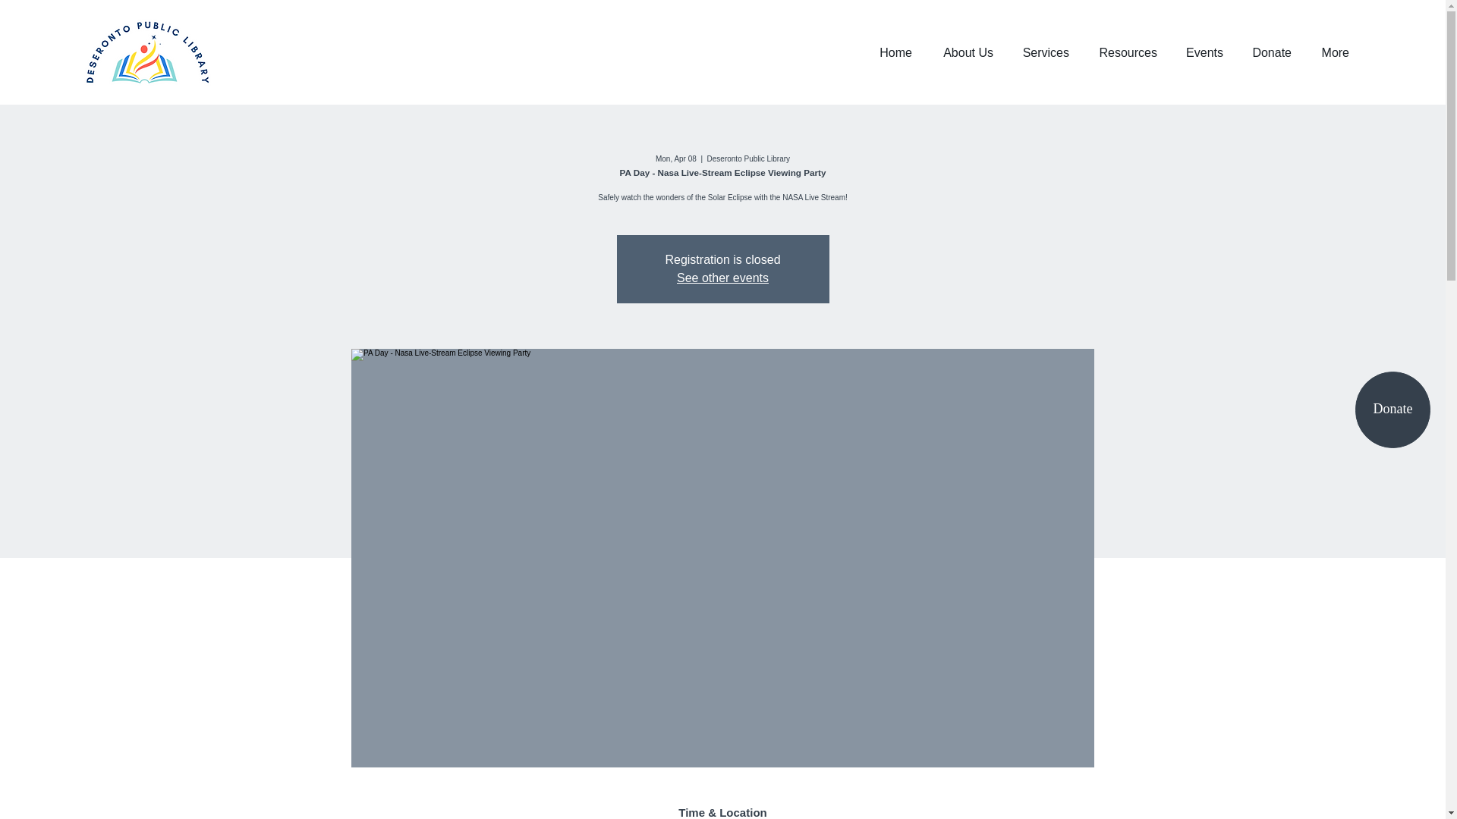 The height and width of the screenshot is (819, 1457). What do you see at coordinates (1043, 53) in the screenshot?
I see `Services` at bounding box center [1043, 53].